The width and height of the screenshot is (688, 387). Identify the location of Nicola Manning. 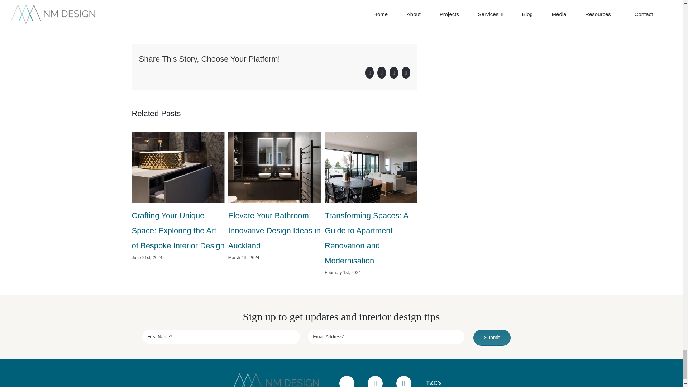
(153, 16).